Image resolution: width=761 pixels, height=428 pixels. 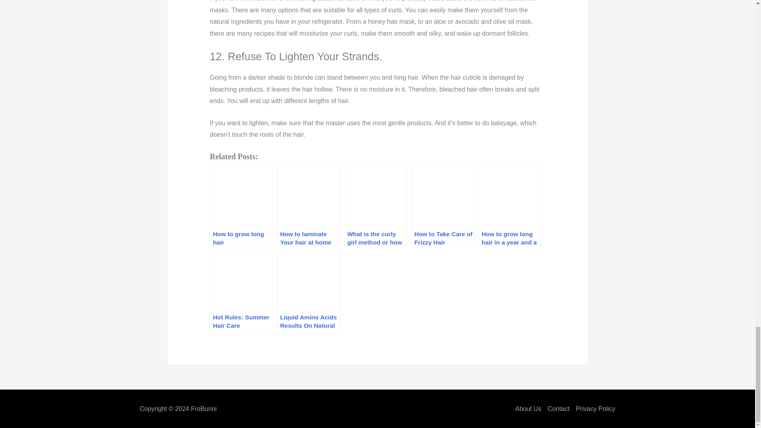 I want to click on About Us, so click(x=530, y=409).